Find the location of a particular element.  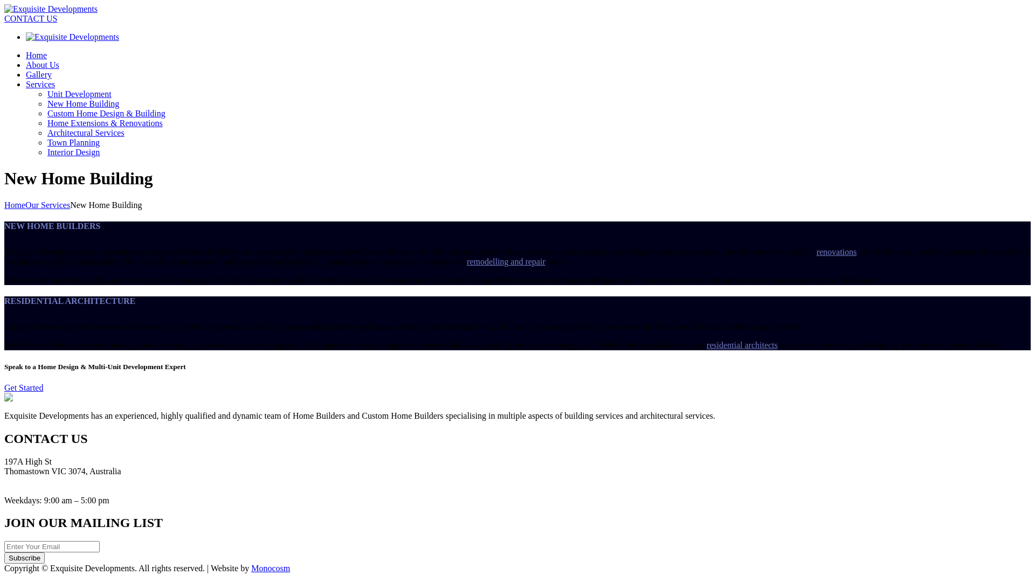

Architectural Services is located at coordinates (86, 133).